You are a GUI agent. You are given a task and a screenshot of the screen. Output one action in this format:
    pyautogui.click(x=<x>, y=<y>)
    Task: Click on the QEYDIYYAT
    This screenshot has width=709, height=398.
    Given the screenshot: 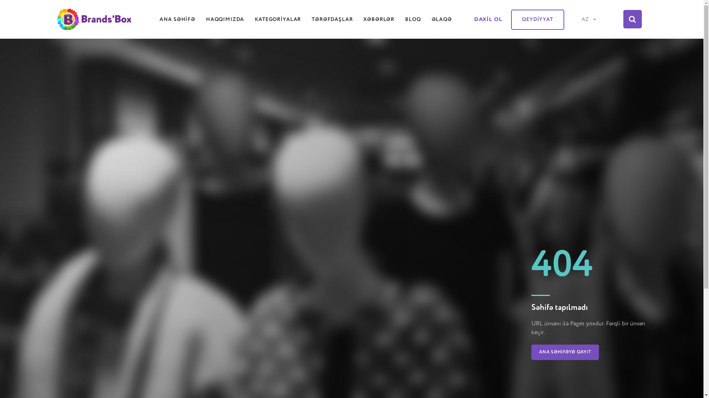 What is the action you would take?
    pyautogui.click(x=538, y=20)
    